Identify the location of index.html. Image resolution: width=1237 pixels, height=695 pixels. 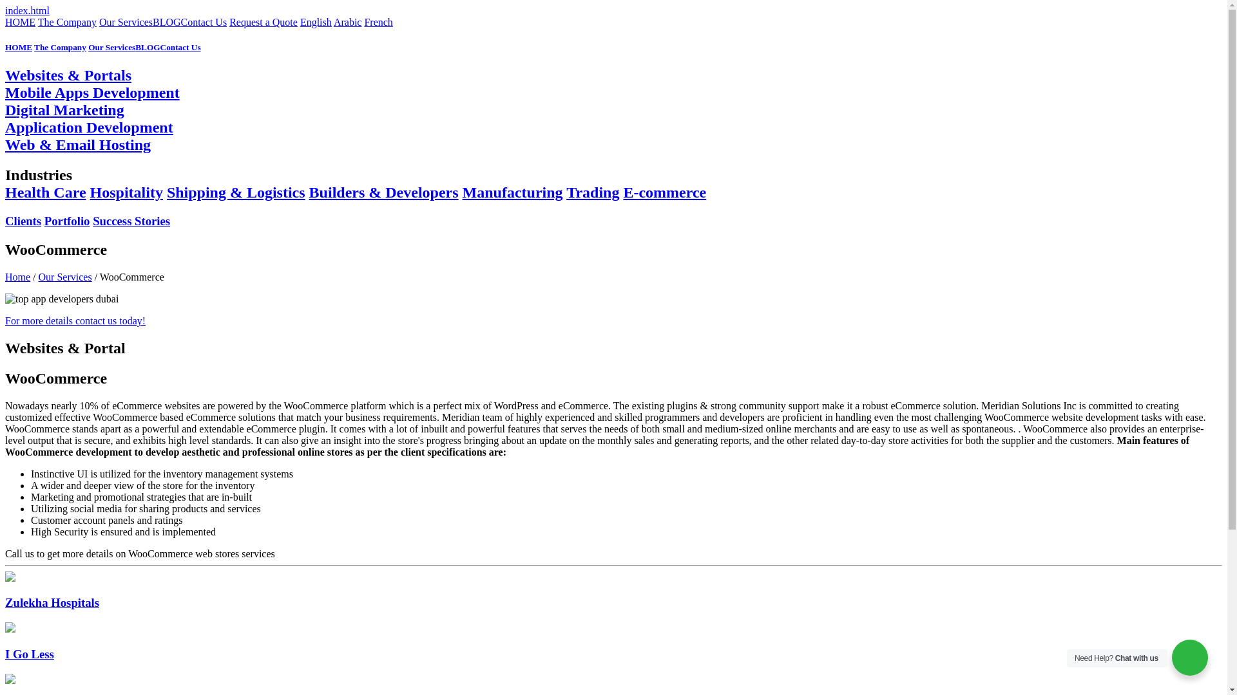
(27, 10).